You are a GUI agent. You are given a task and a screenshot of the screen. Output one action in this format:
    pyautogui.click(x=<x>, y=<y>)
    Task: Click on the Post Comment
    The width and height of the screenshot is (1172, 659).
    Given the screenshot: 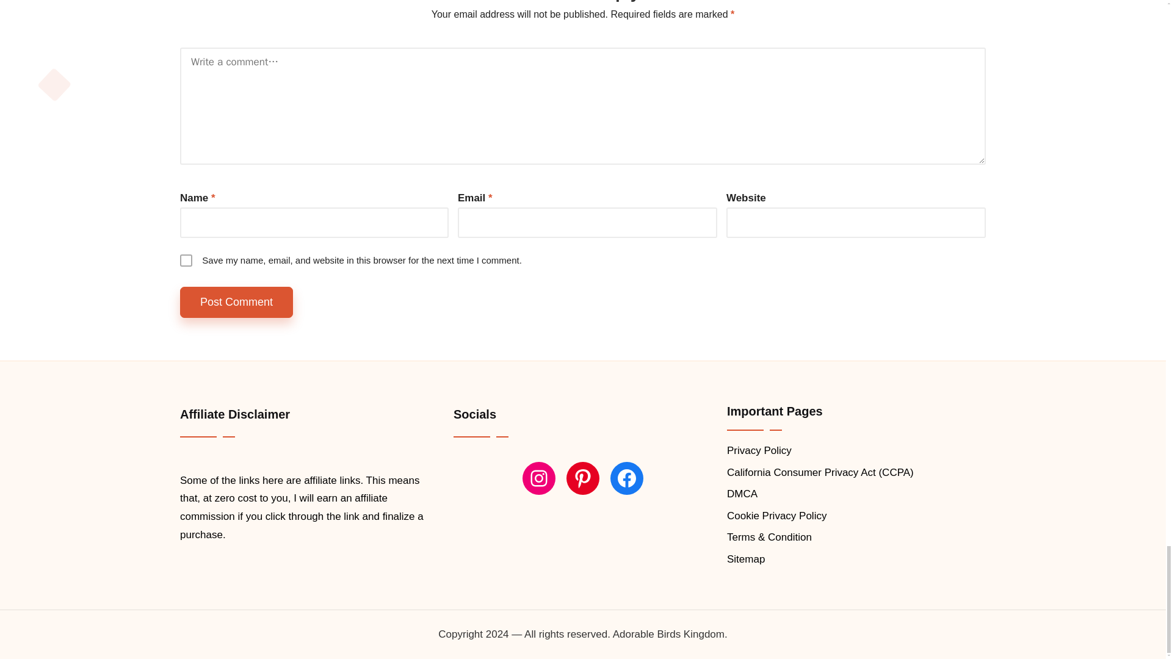 What is the action you would take?
    pyautogui.click(x=237, y=301)
    